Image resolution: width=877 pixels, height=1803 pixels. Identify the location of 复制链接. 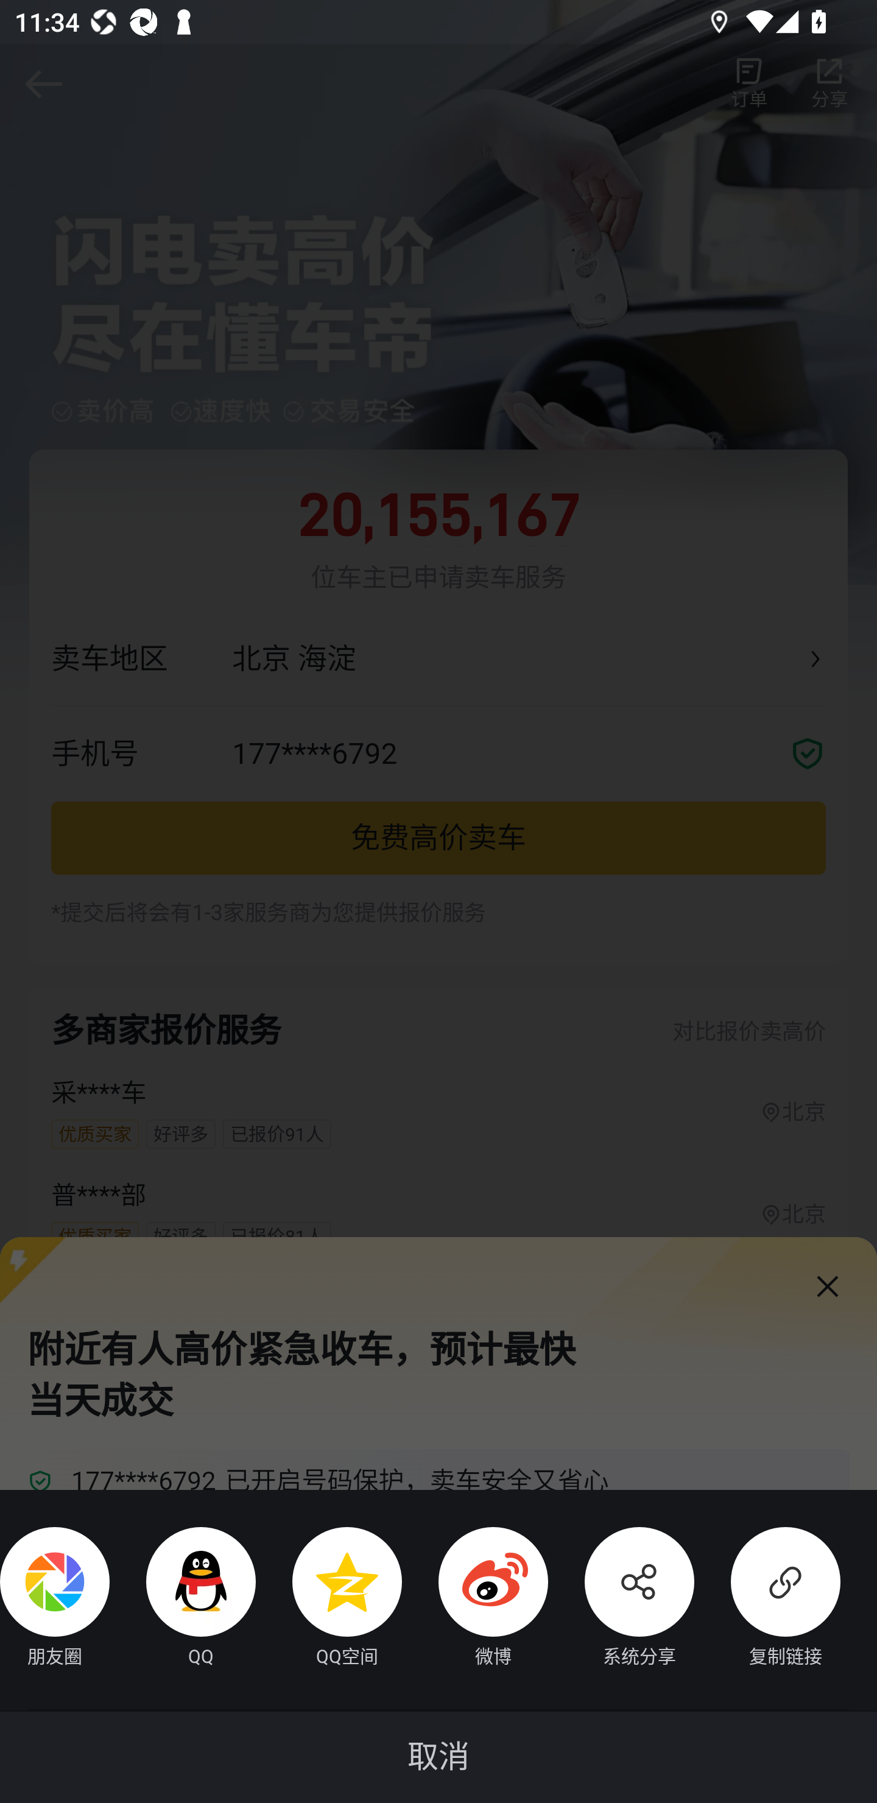
(767, 1599).